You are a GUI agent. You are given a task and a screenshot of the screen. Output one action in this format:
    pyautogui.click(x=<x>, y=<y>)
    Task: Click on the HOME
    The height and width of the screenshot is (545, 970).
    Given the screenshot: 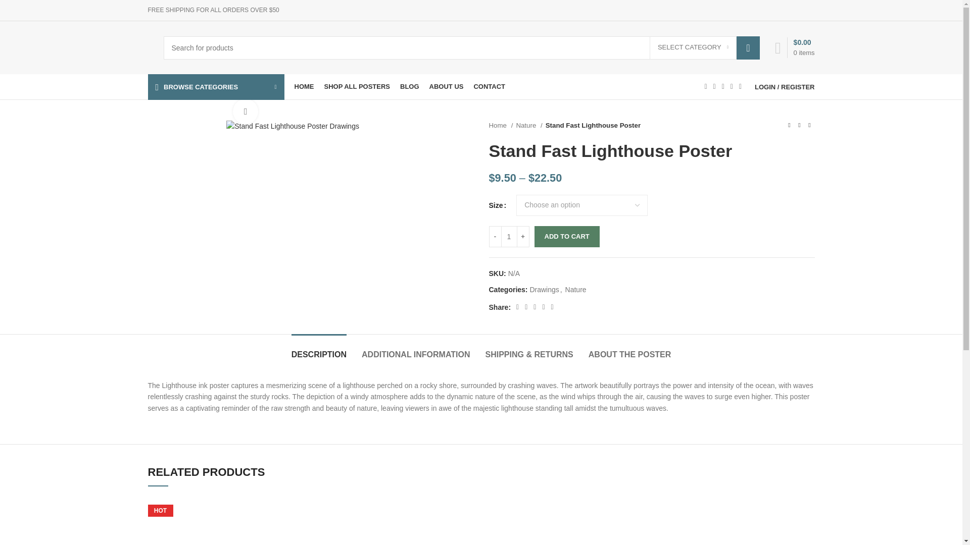 What is the action you would take?
    pyautogui.click(x=303, y=87)
    